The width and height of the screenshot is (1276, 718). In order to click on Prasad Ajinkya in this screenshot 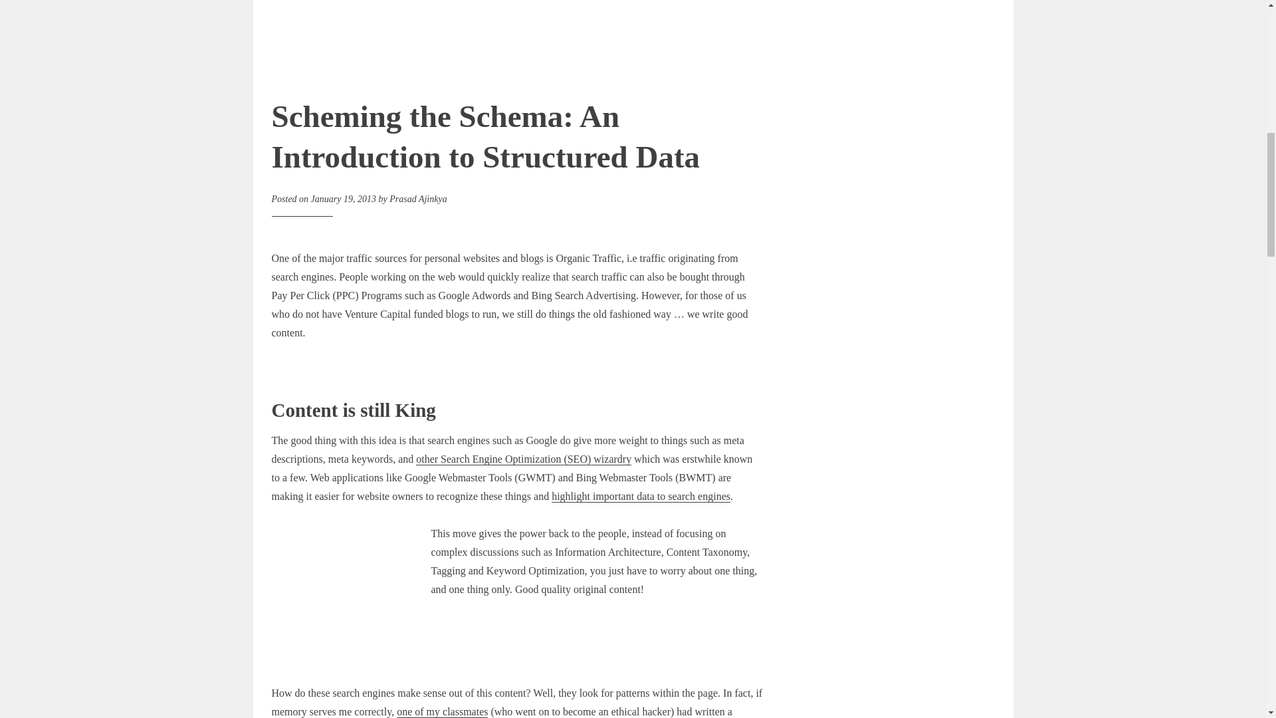, I will do `click(417, 198)`.